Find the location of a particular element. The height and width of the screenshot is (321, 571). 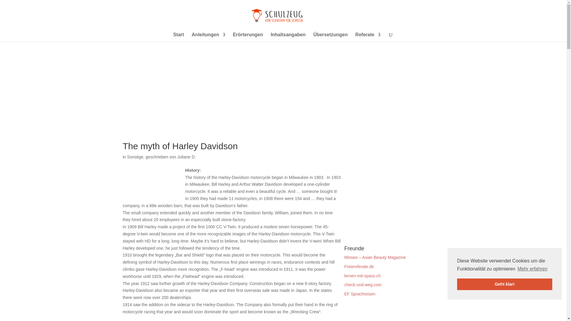

Referate is located at coordinates (368, 37).